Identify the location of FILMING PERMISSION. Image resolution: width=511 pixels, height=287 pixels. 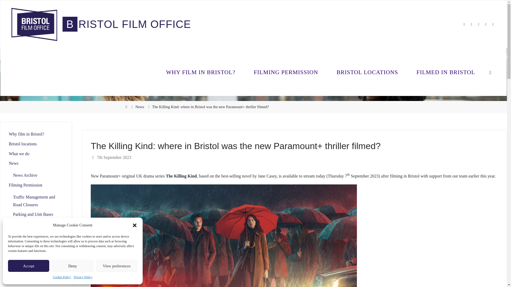
(286, 72).